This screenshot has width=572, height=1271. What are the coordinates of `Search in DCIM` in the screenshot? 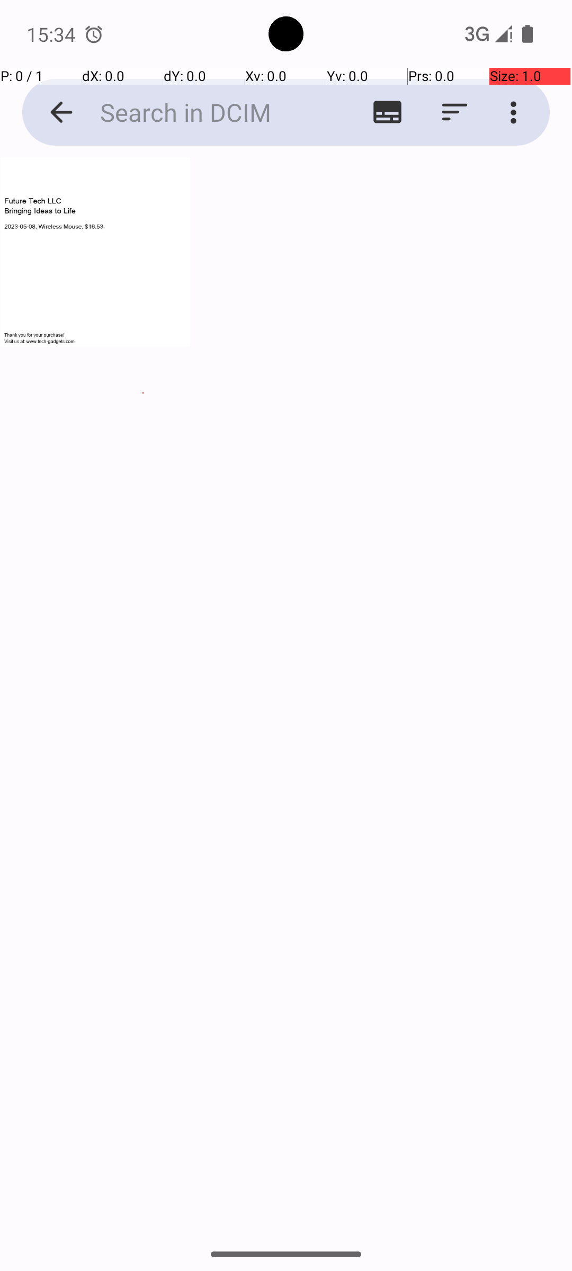 It's located at (204, 112).